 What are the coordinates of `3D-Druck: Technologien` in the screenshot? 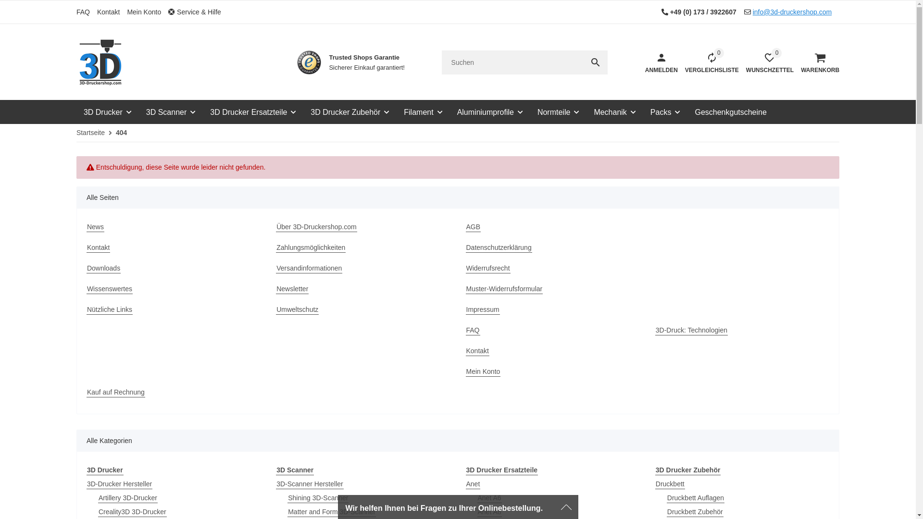 It's located at (691, 331).